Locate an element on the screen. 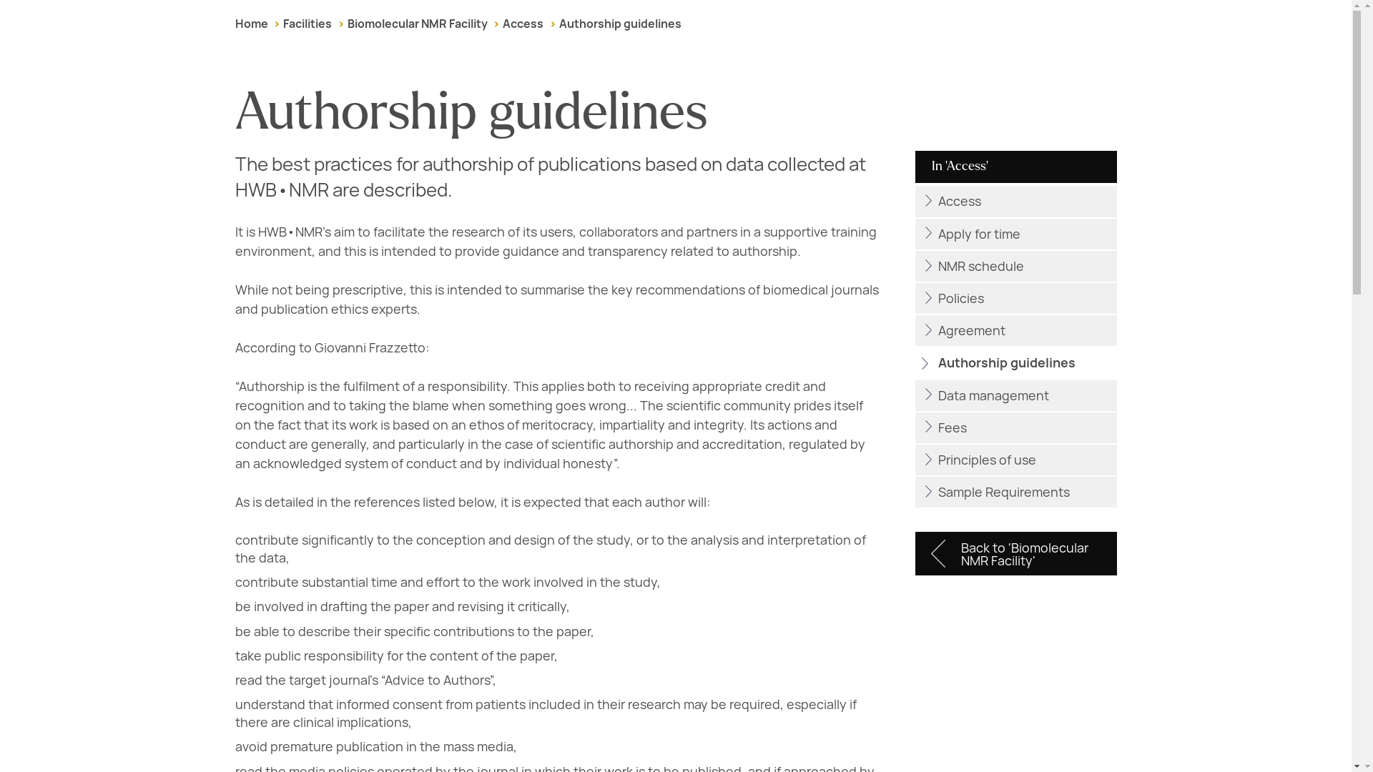 This screenshot has height=772, width=1373. NMR schedule is located at coordinates (1015, 266).